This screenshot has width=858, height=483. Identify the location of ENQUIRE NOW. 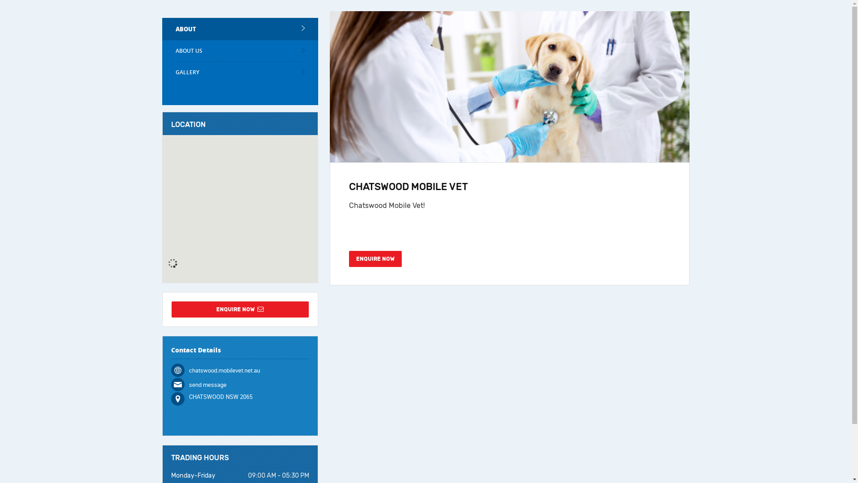
(375, 259).